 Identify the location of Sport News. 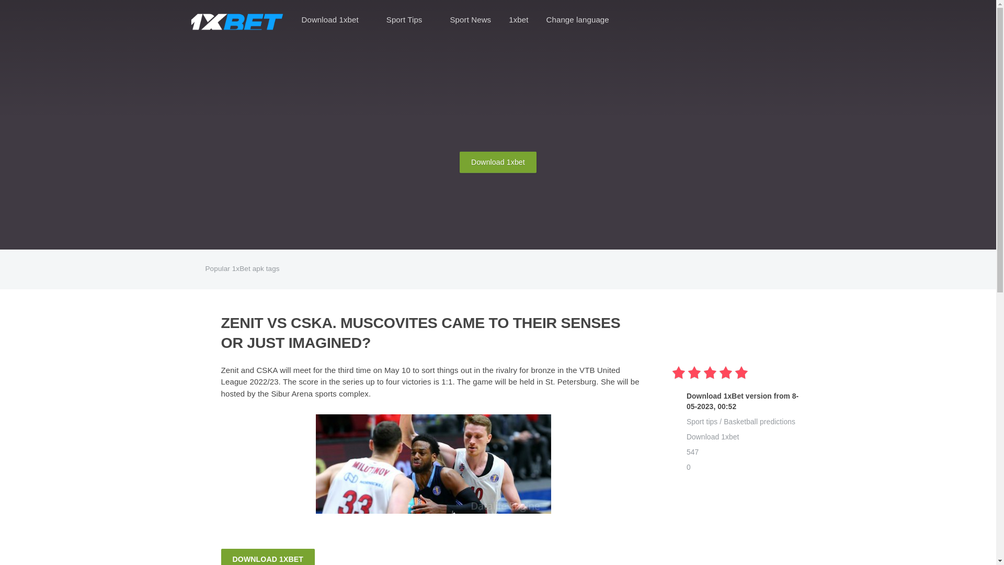
(471, 20).